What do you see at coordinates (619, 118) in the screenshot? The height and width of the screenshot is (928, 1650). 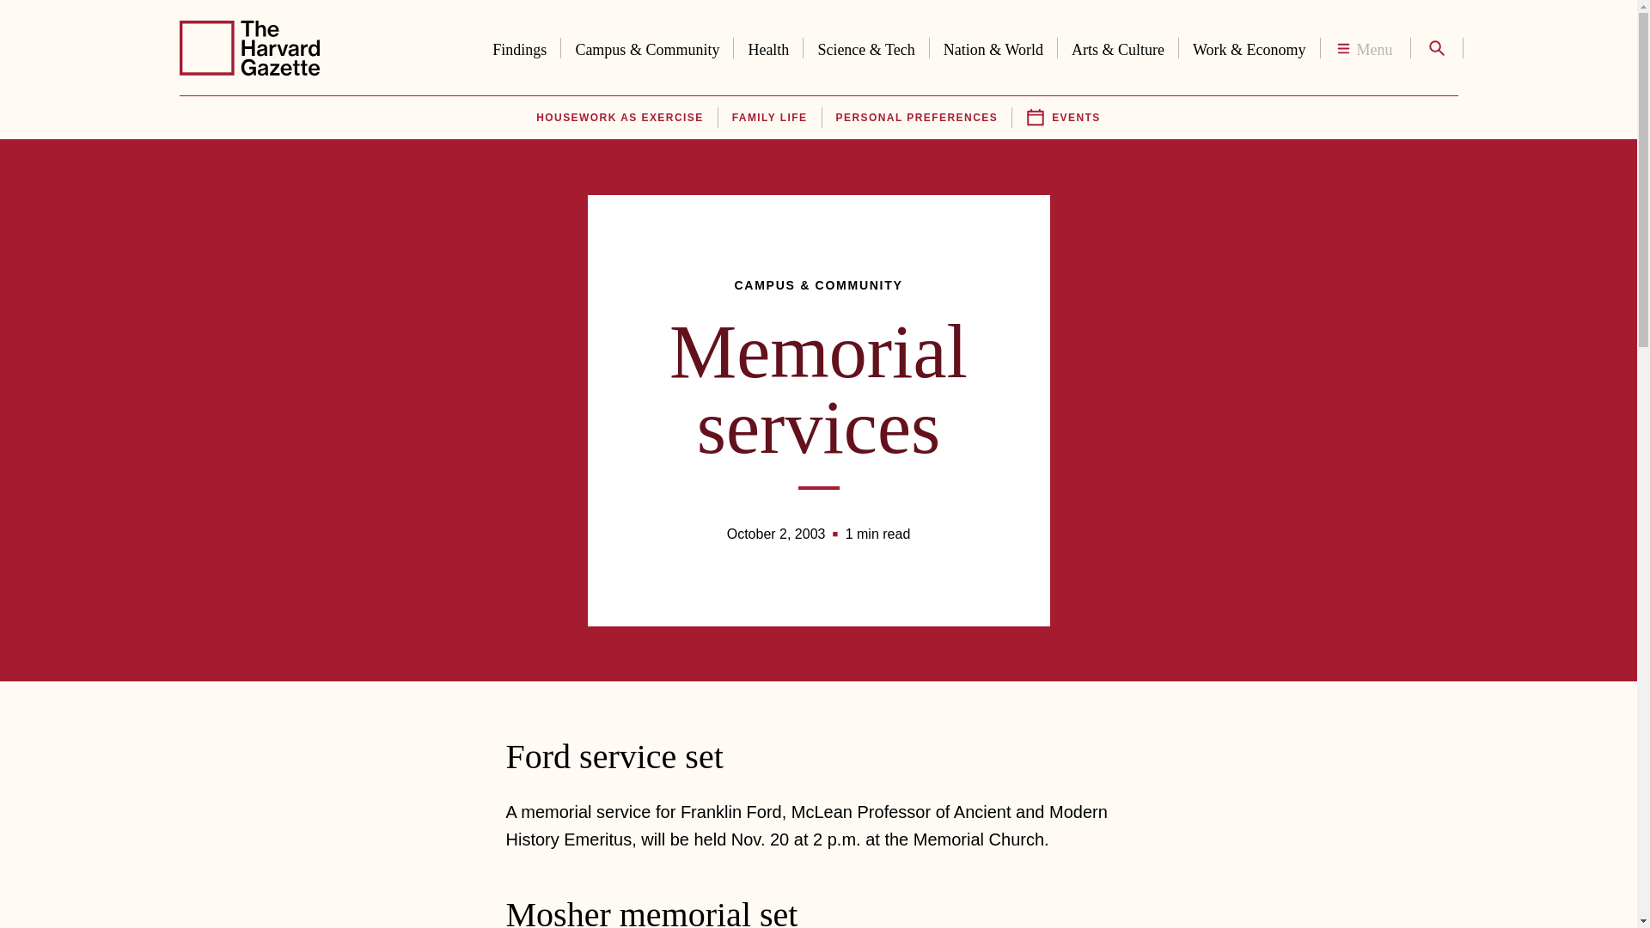 I see `HOUSEWORK AS EXERCISE` at bounding box center [619, 118].